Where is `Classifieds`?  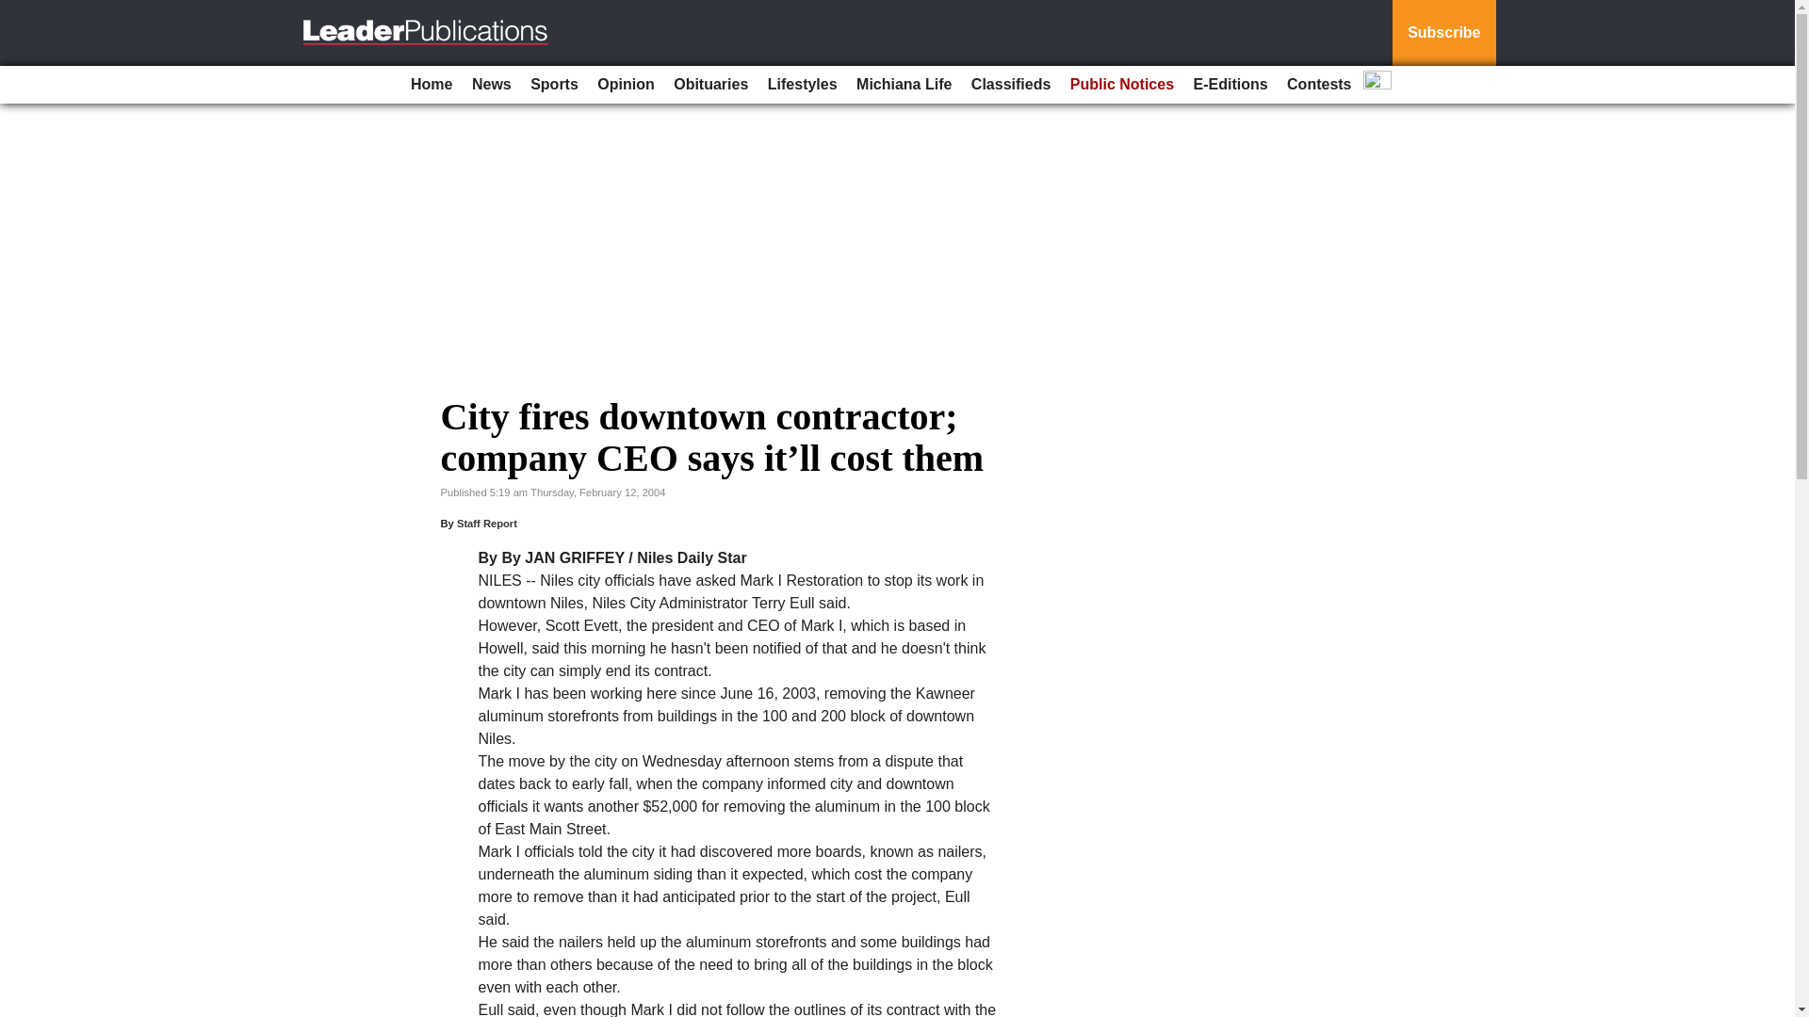 Classifieds is located at coordinates (1011, 85).